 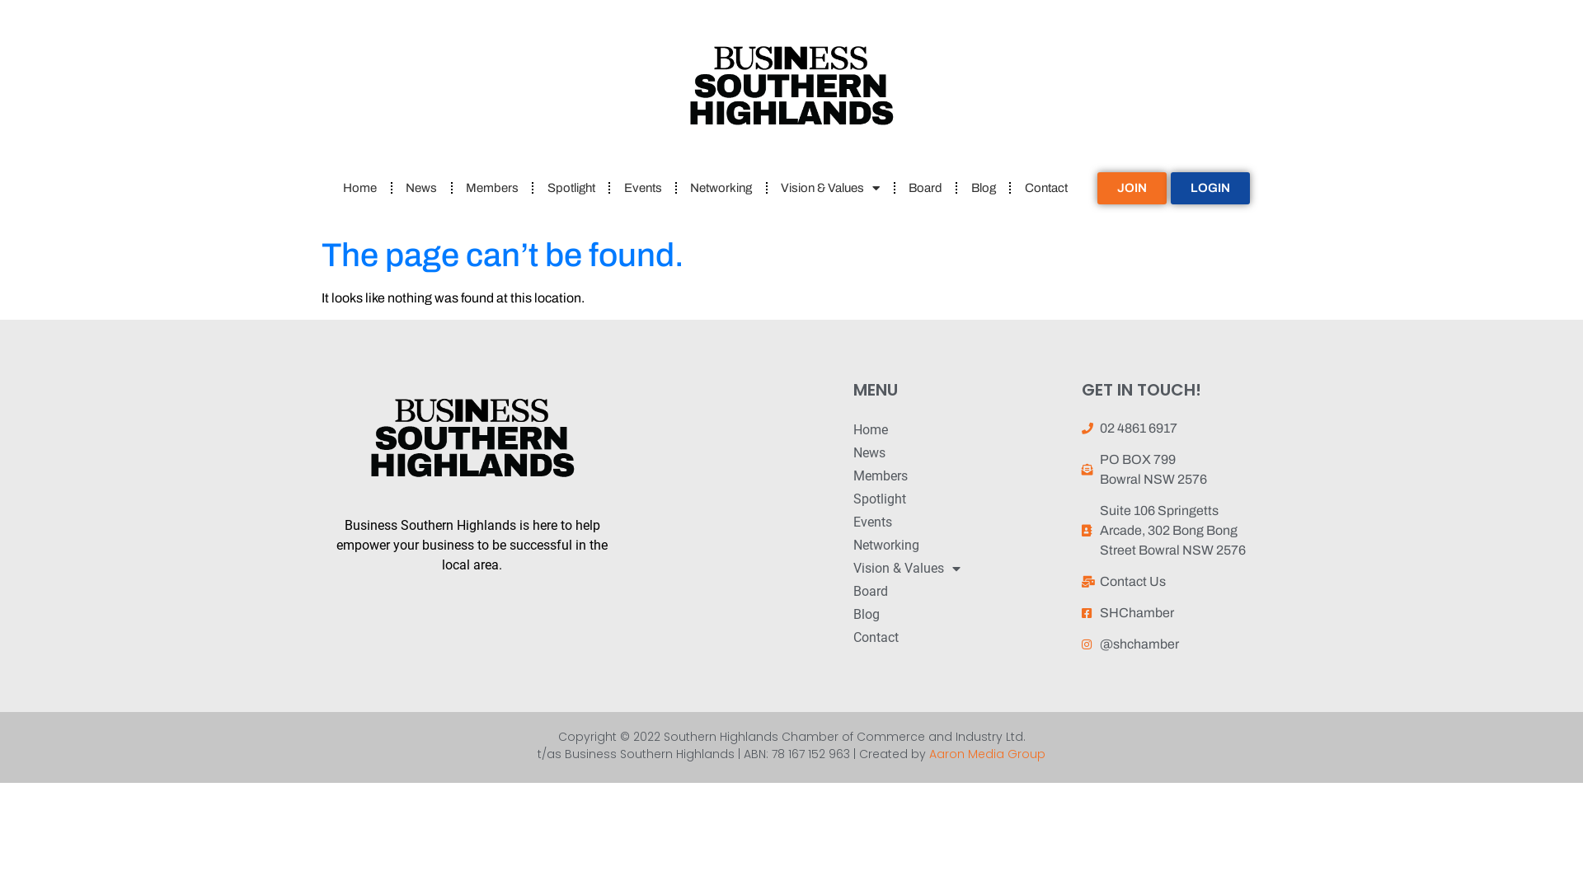 What do you see at coordinates (721, 188) in the screenshot?
I see `Networking` at bounding box center [721, 188].